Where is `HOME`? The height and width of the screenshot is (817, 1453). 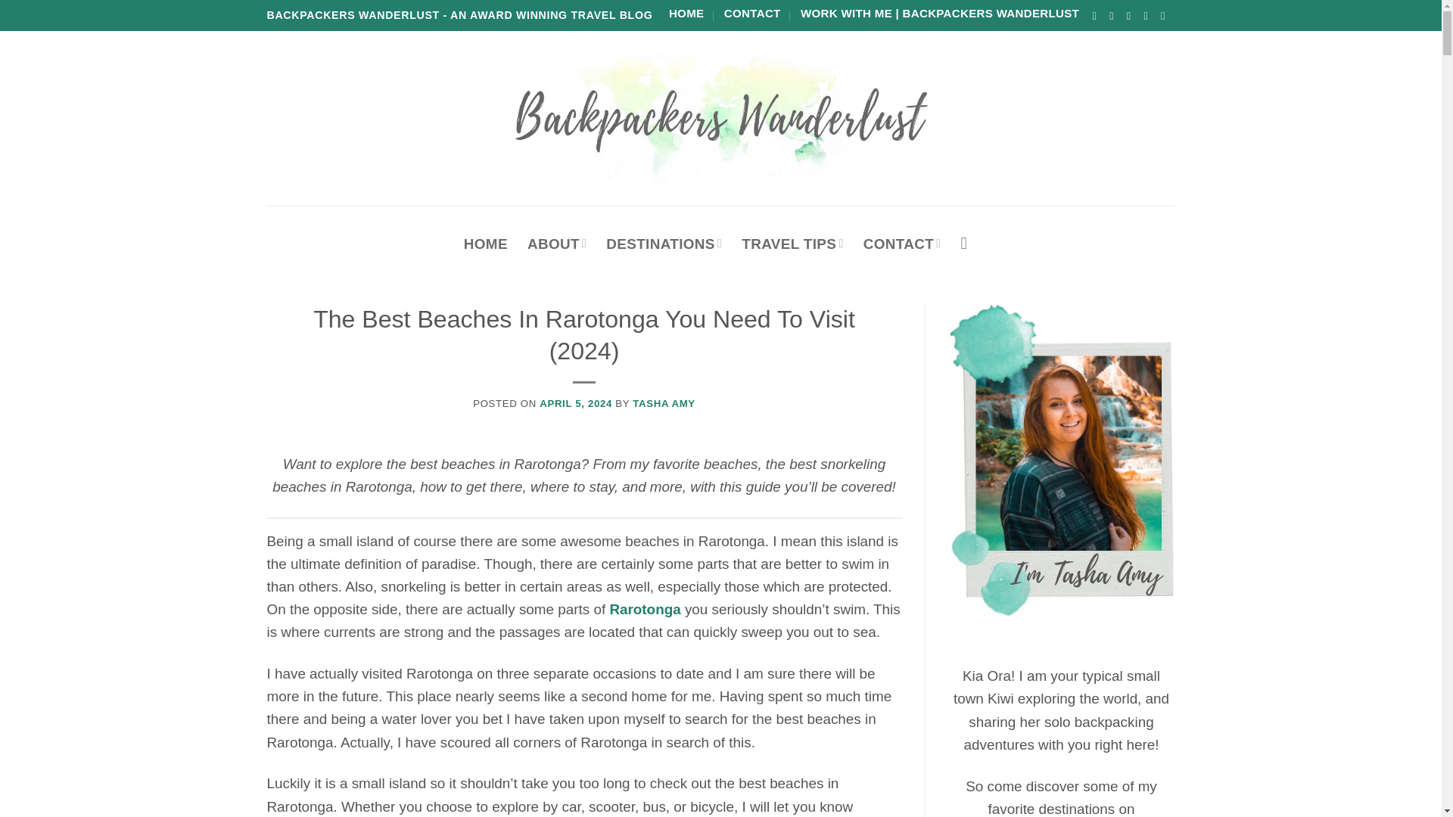
HOME is located at coordinates (686, 14).